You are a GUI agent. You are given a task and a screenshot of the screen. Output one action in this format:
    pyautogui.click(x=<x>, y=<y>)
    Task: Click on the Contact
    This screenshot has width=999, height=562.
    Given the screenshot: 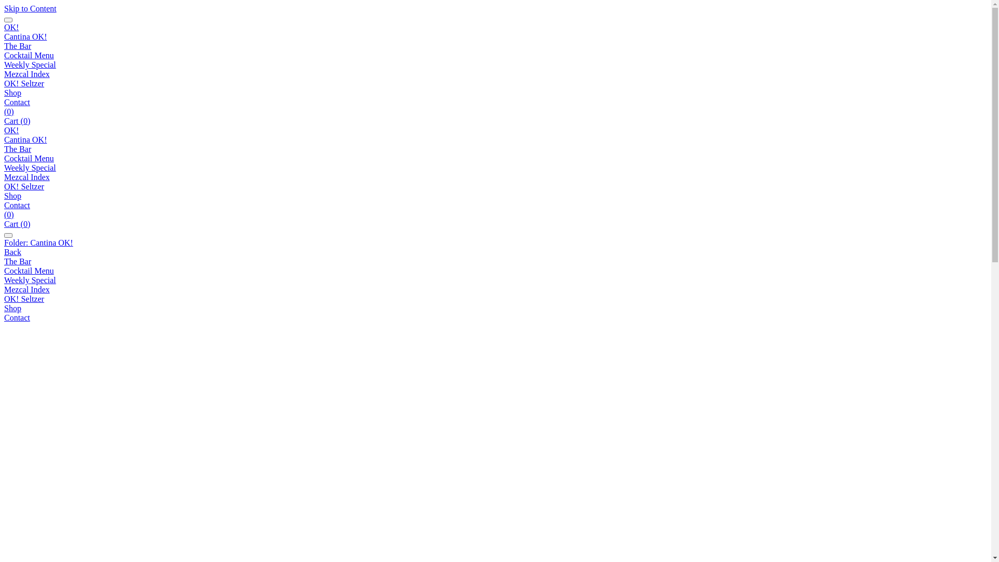 What is the action you would take?
    pyautogui.click(x=17, y=102)
    